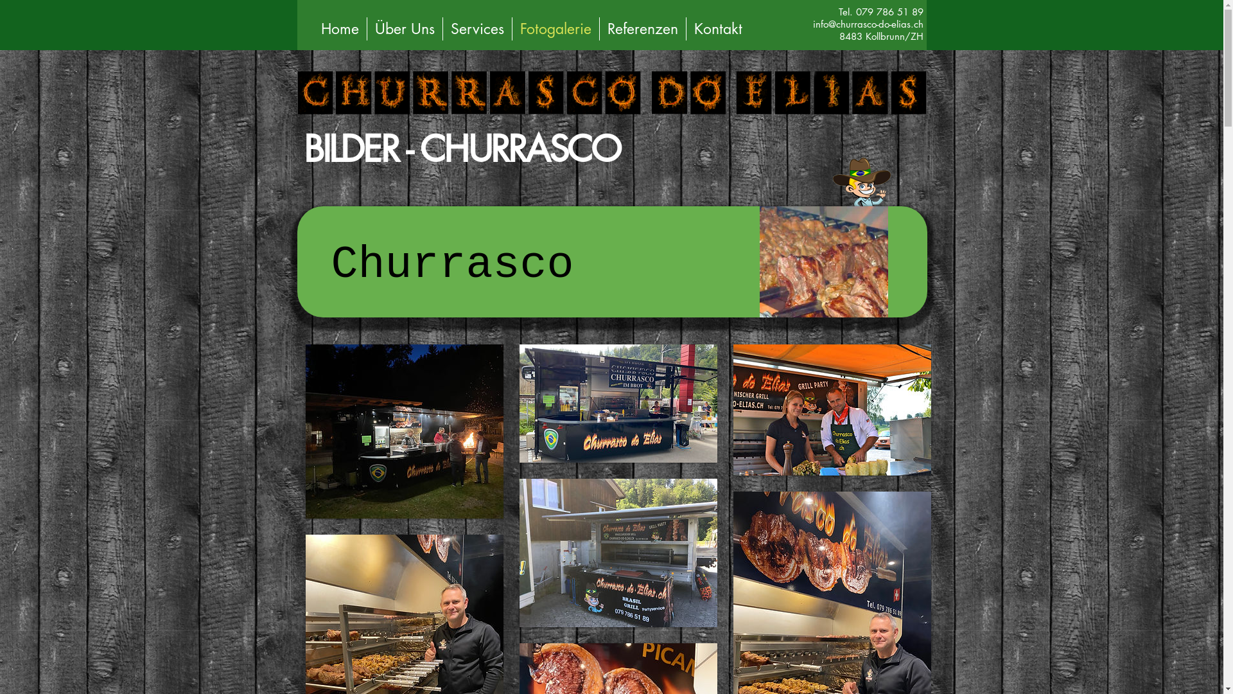 The width and height of the screenshot is (1233, 694). What do you see at coordinates (718, 29) in the screenshot?
I see `Kontakt` at bounding box center [718, 29].